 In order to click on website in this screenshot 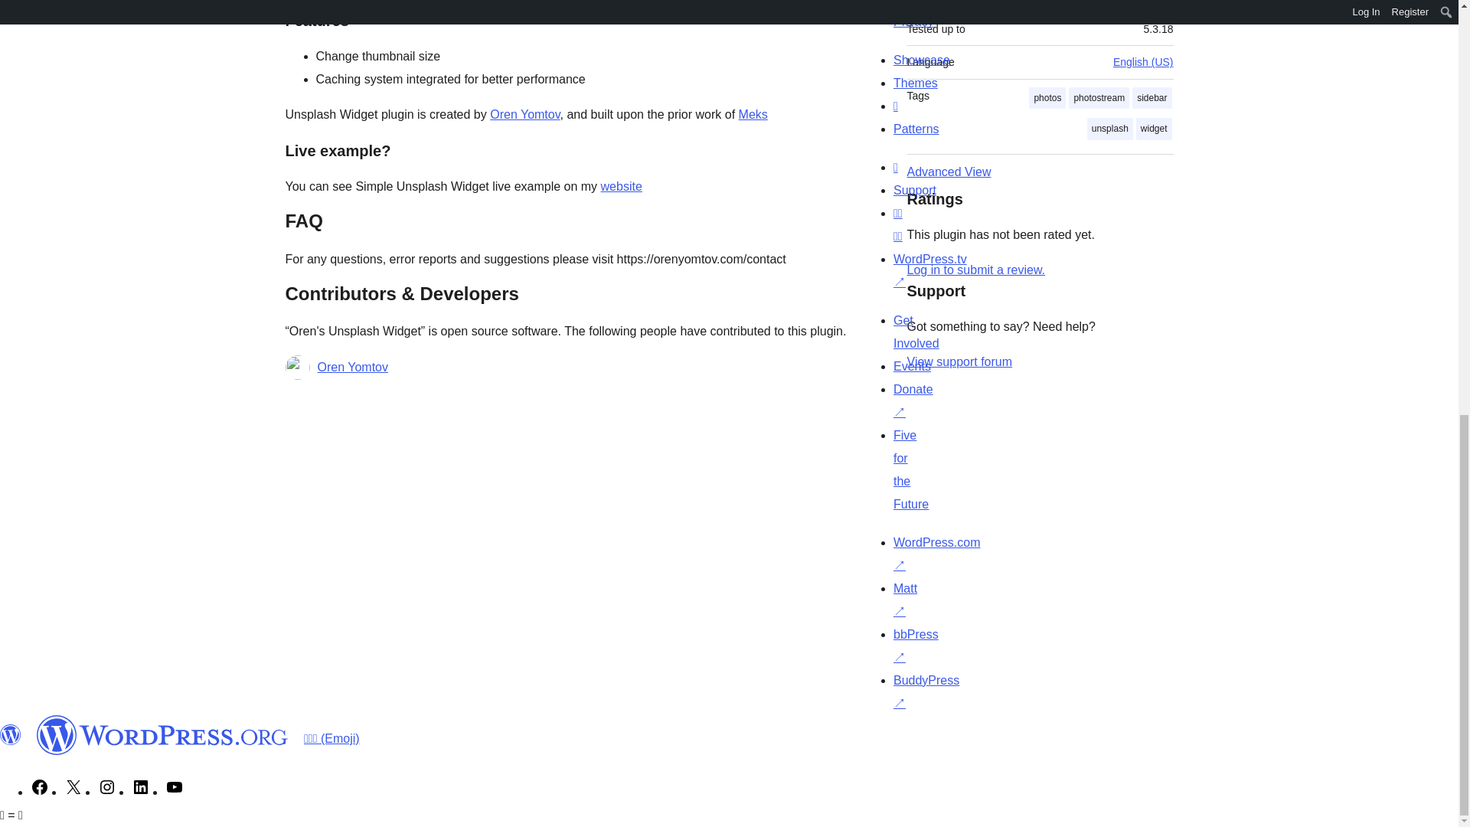, I will do `click(622, 186)`.